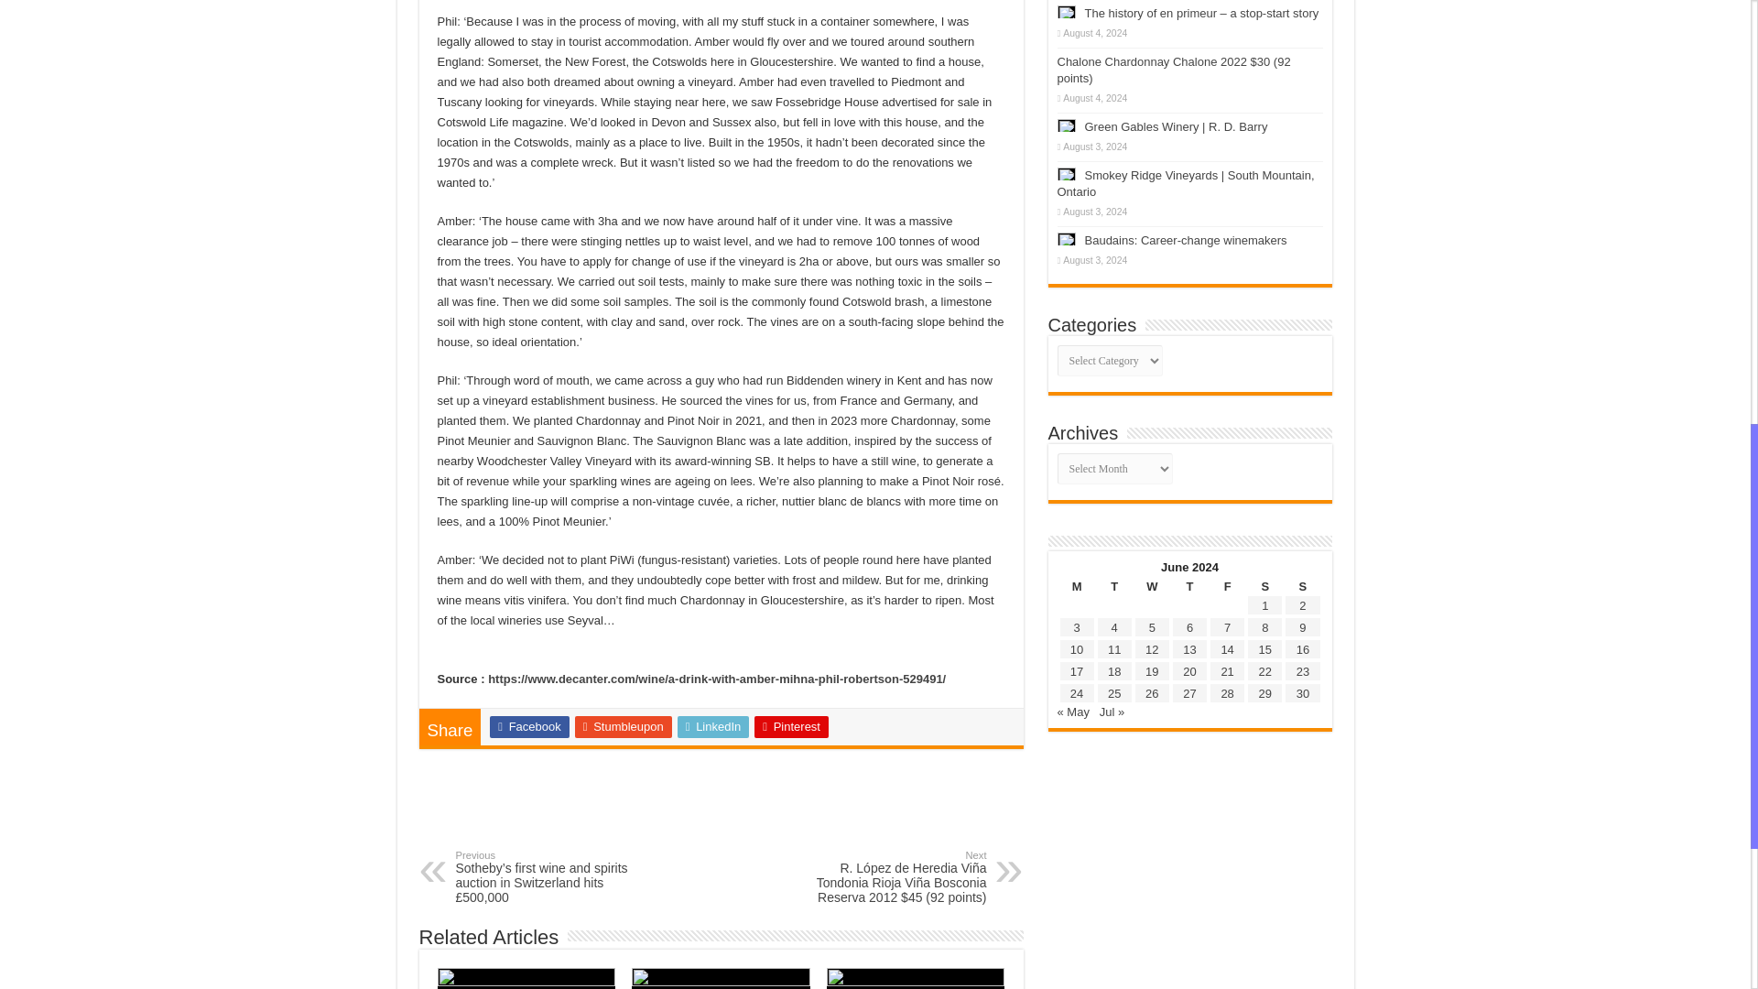 This screenshot has height=989, width=1758. Describe the element at coordinates (1114, 586) in the screenshot. I see `Tuesday` at that location.